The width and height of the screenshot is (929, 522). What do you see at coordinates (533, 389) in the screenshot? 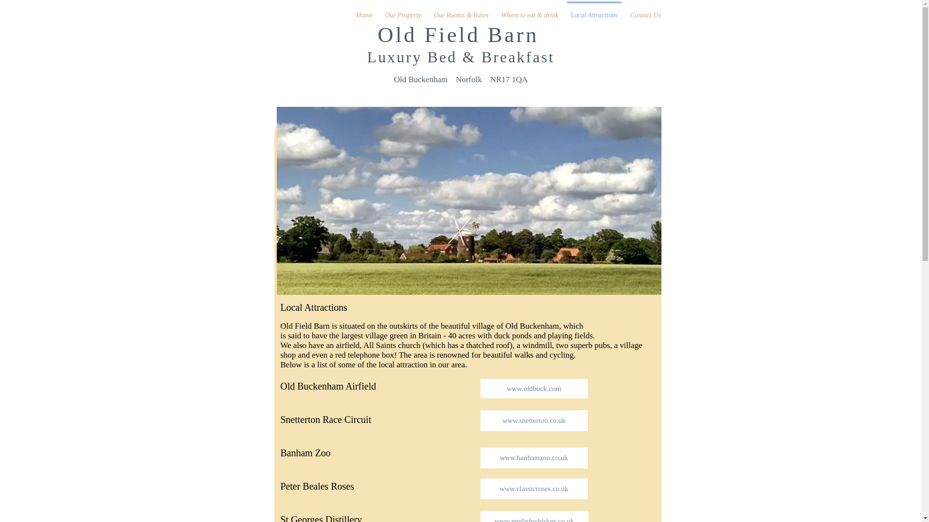
I see `www.oldbuck.com` at bounding box center [533, 389].